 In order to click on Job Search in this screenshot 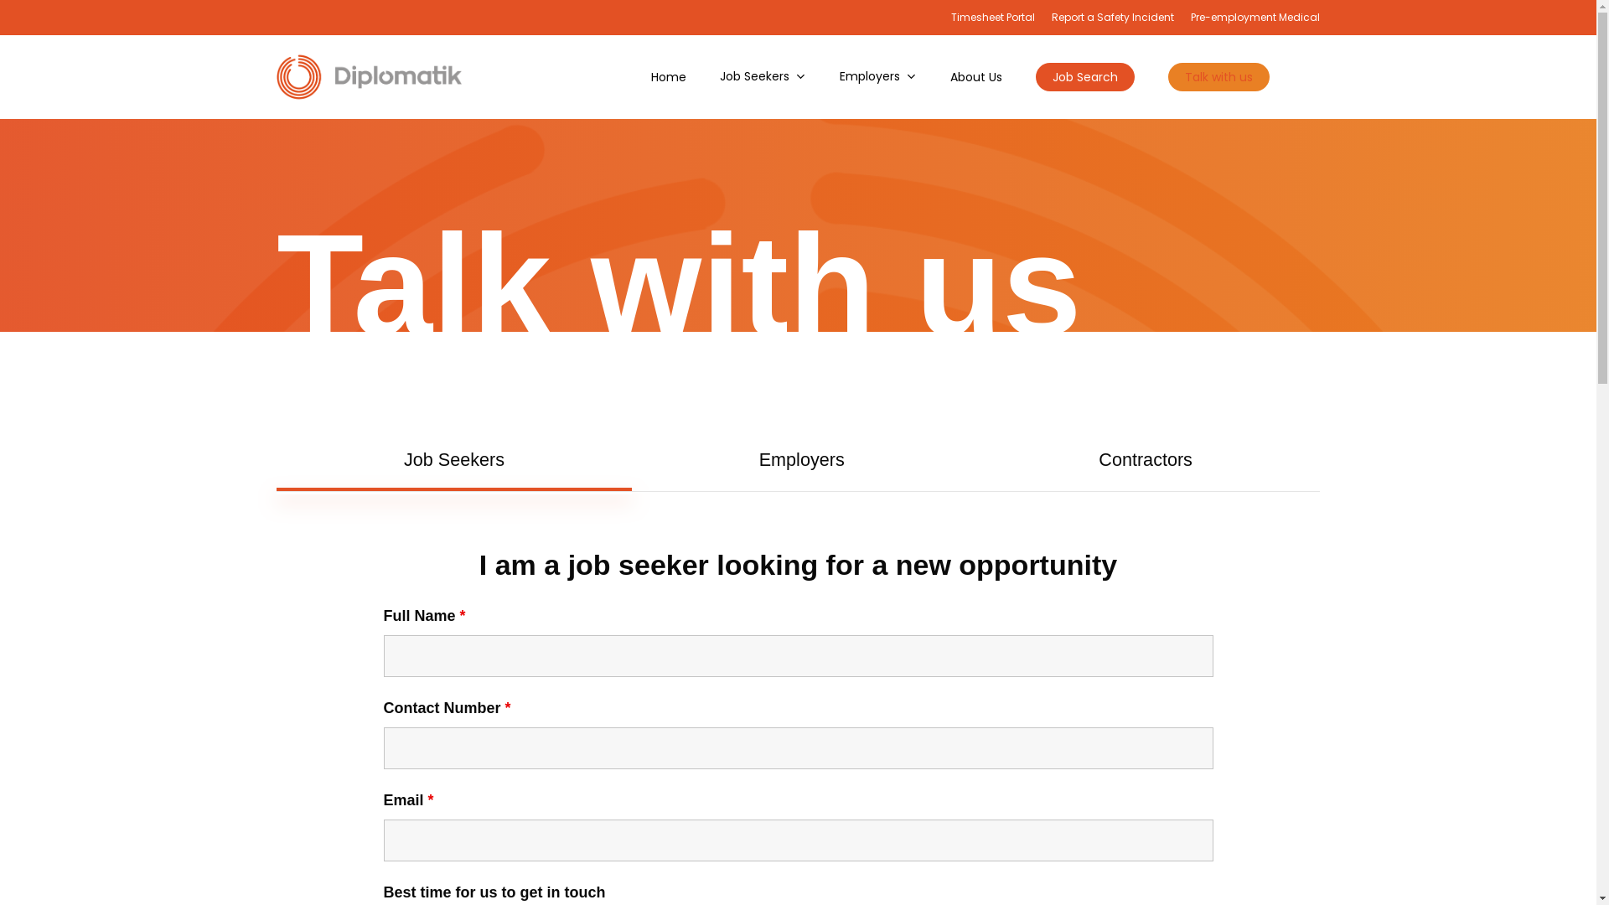, I will do `click(1085, 77)`.